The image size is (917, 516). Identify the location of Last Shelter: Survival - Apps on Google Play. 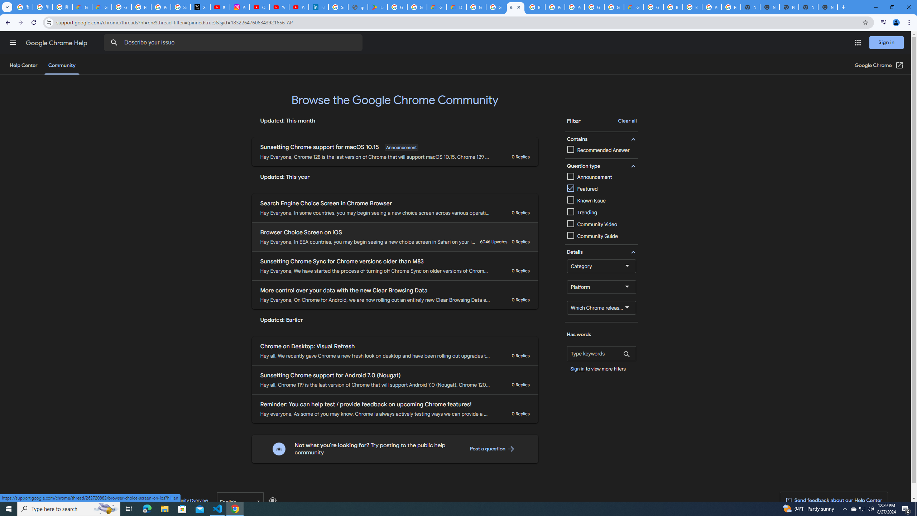
(378, 7).